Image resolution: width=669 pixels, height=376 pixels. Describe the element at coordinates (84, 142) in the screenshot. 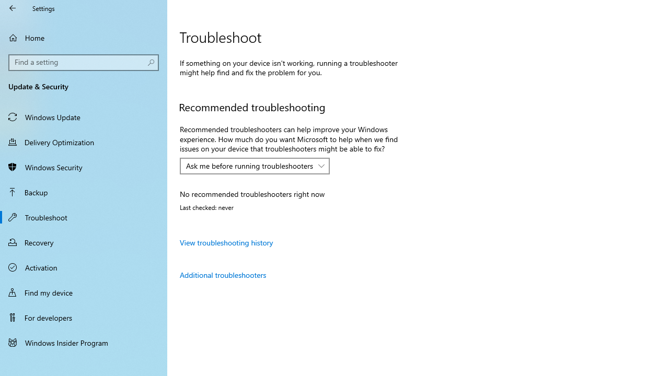

I see `Delivery Optimization` at that location.